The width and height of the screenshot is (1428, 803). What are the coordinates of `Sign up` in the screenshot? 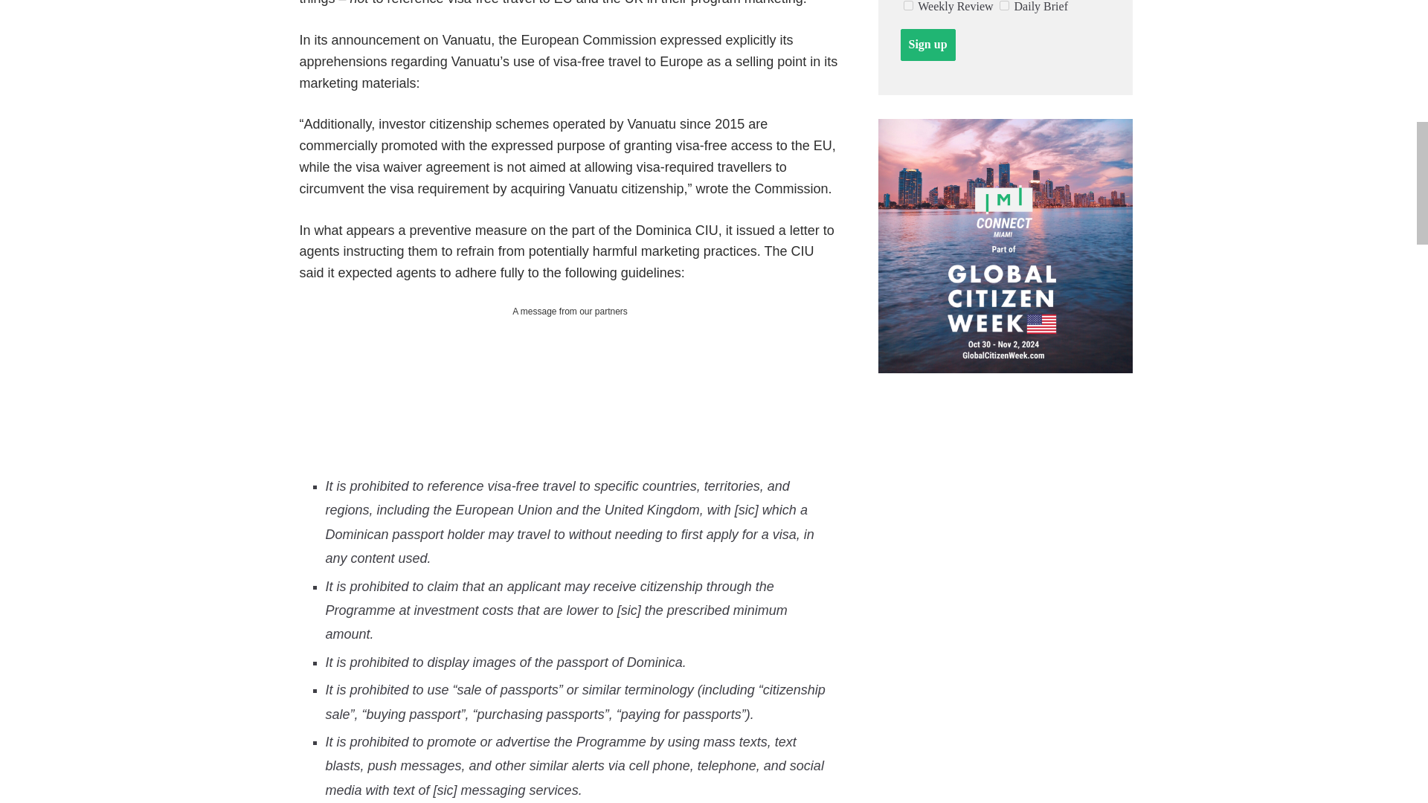 It's located at (927, 45).